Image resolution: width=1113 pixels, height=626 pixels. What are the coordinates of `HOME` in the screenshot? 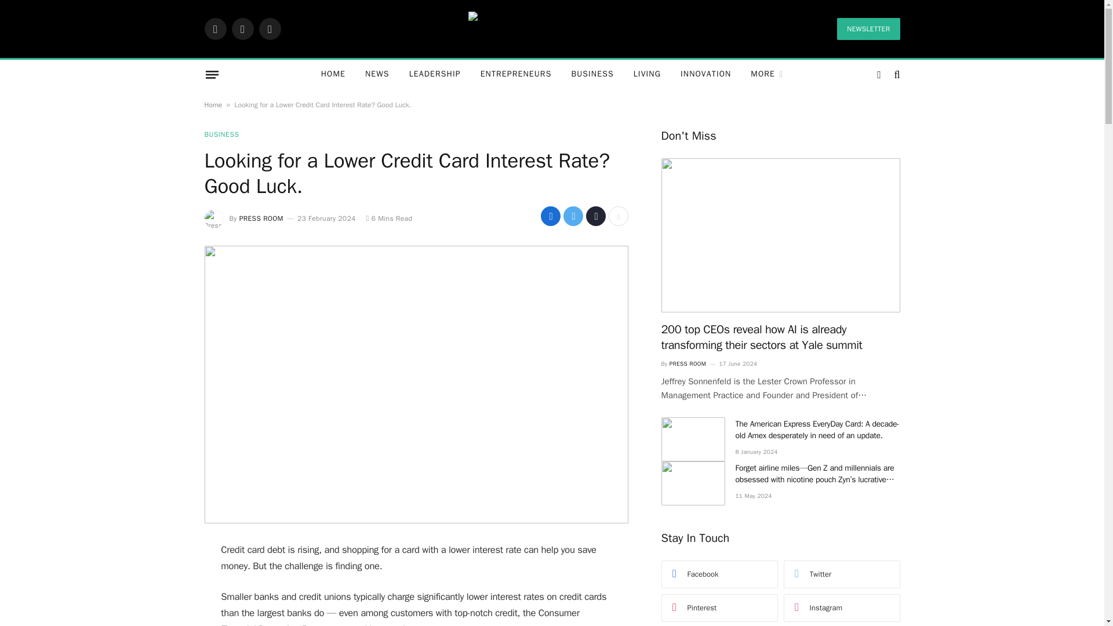 It's located at (333, 74).